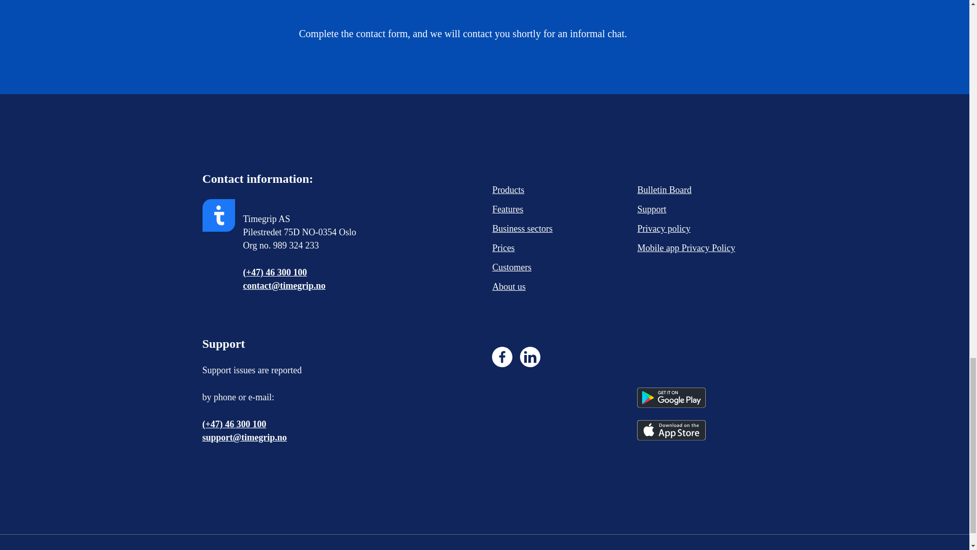  What do you see at coordinates (533, 190) in the screenshot?
I see `Products` at bounding box center [533, 190].